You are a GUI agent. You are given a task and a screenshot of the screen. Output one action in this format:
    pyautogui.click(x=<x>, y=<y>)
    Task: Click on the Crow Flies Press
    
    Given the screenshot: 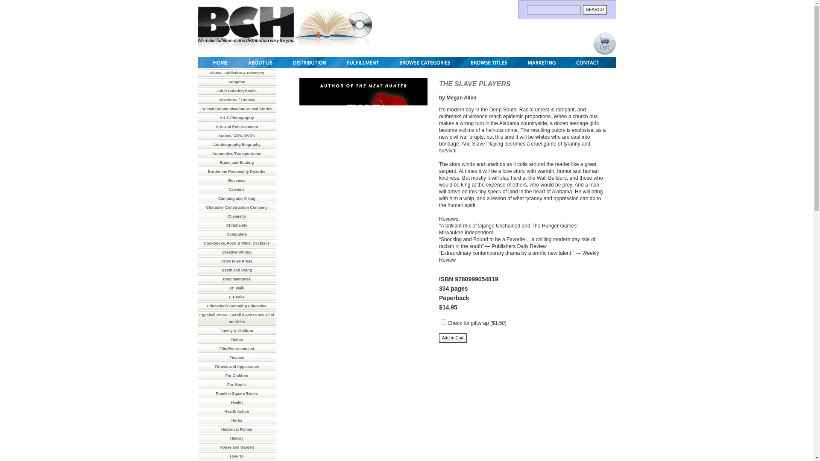 What is the action you would take?
    pyautogui.click(x=237, y=261)
    